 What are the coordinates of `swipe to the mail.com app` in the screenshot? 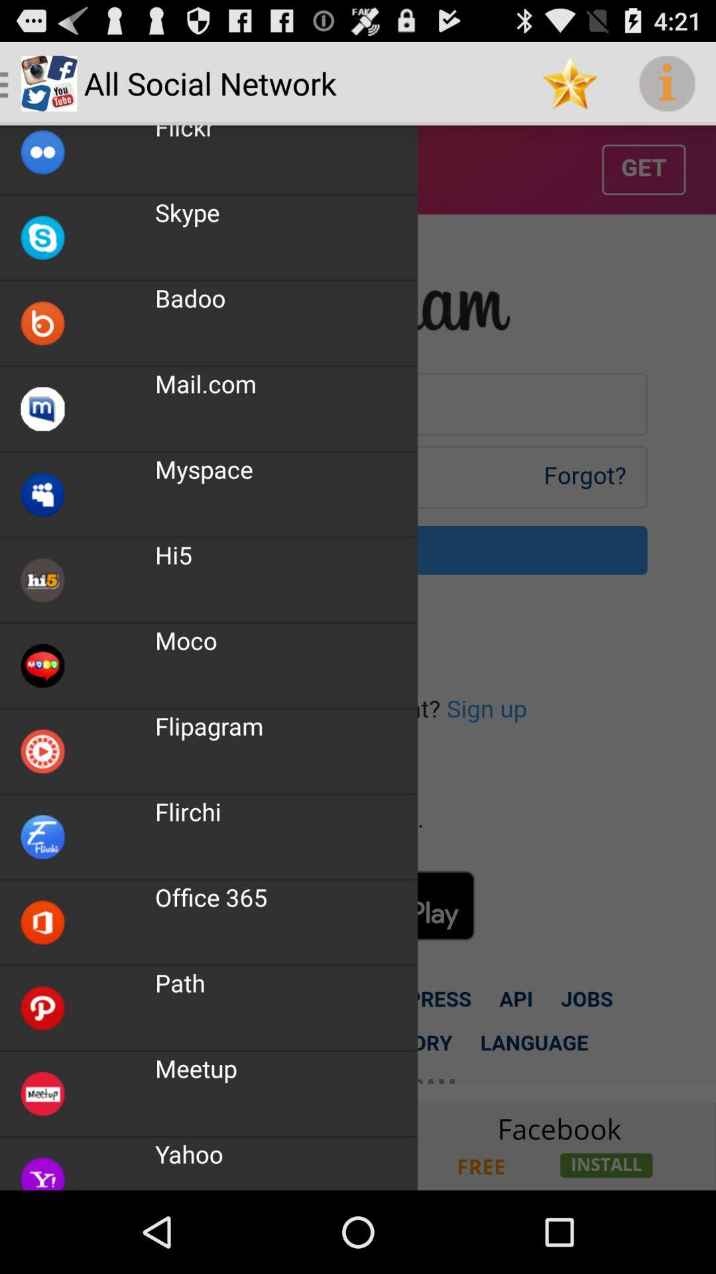 It's located at (206, 384).